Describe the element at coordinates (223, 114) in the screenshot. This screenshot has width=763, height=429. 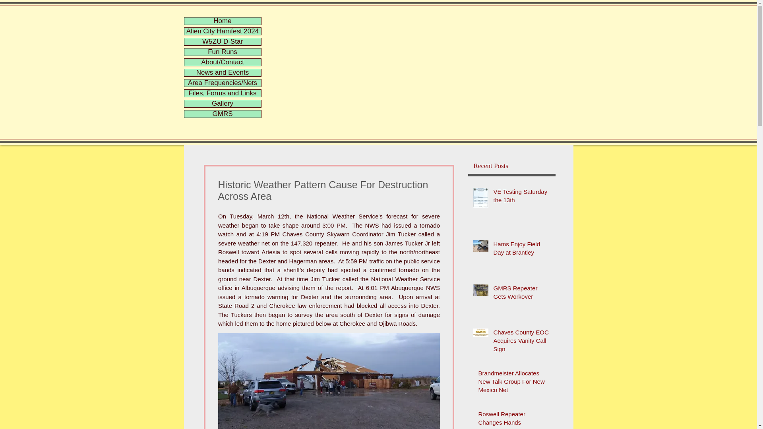
I see `GMRS` at that location.